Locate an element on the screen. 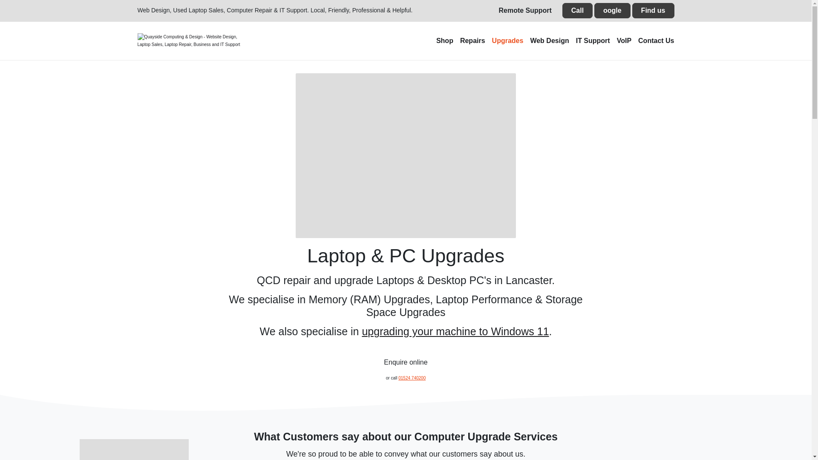  upgrading your machine to Windows 11 is located at coordinates (455, 331).